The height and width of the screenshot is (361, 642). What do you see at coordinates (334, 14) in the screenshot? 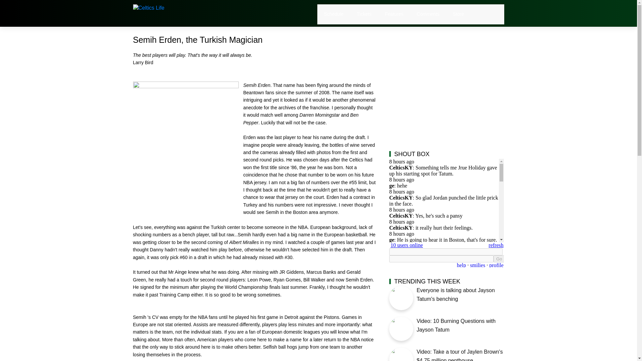
I see `Schedule` at bounding box center [334, 14].